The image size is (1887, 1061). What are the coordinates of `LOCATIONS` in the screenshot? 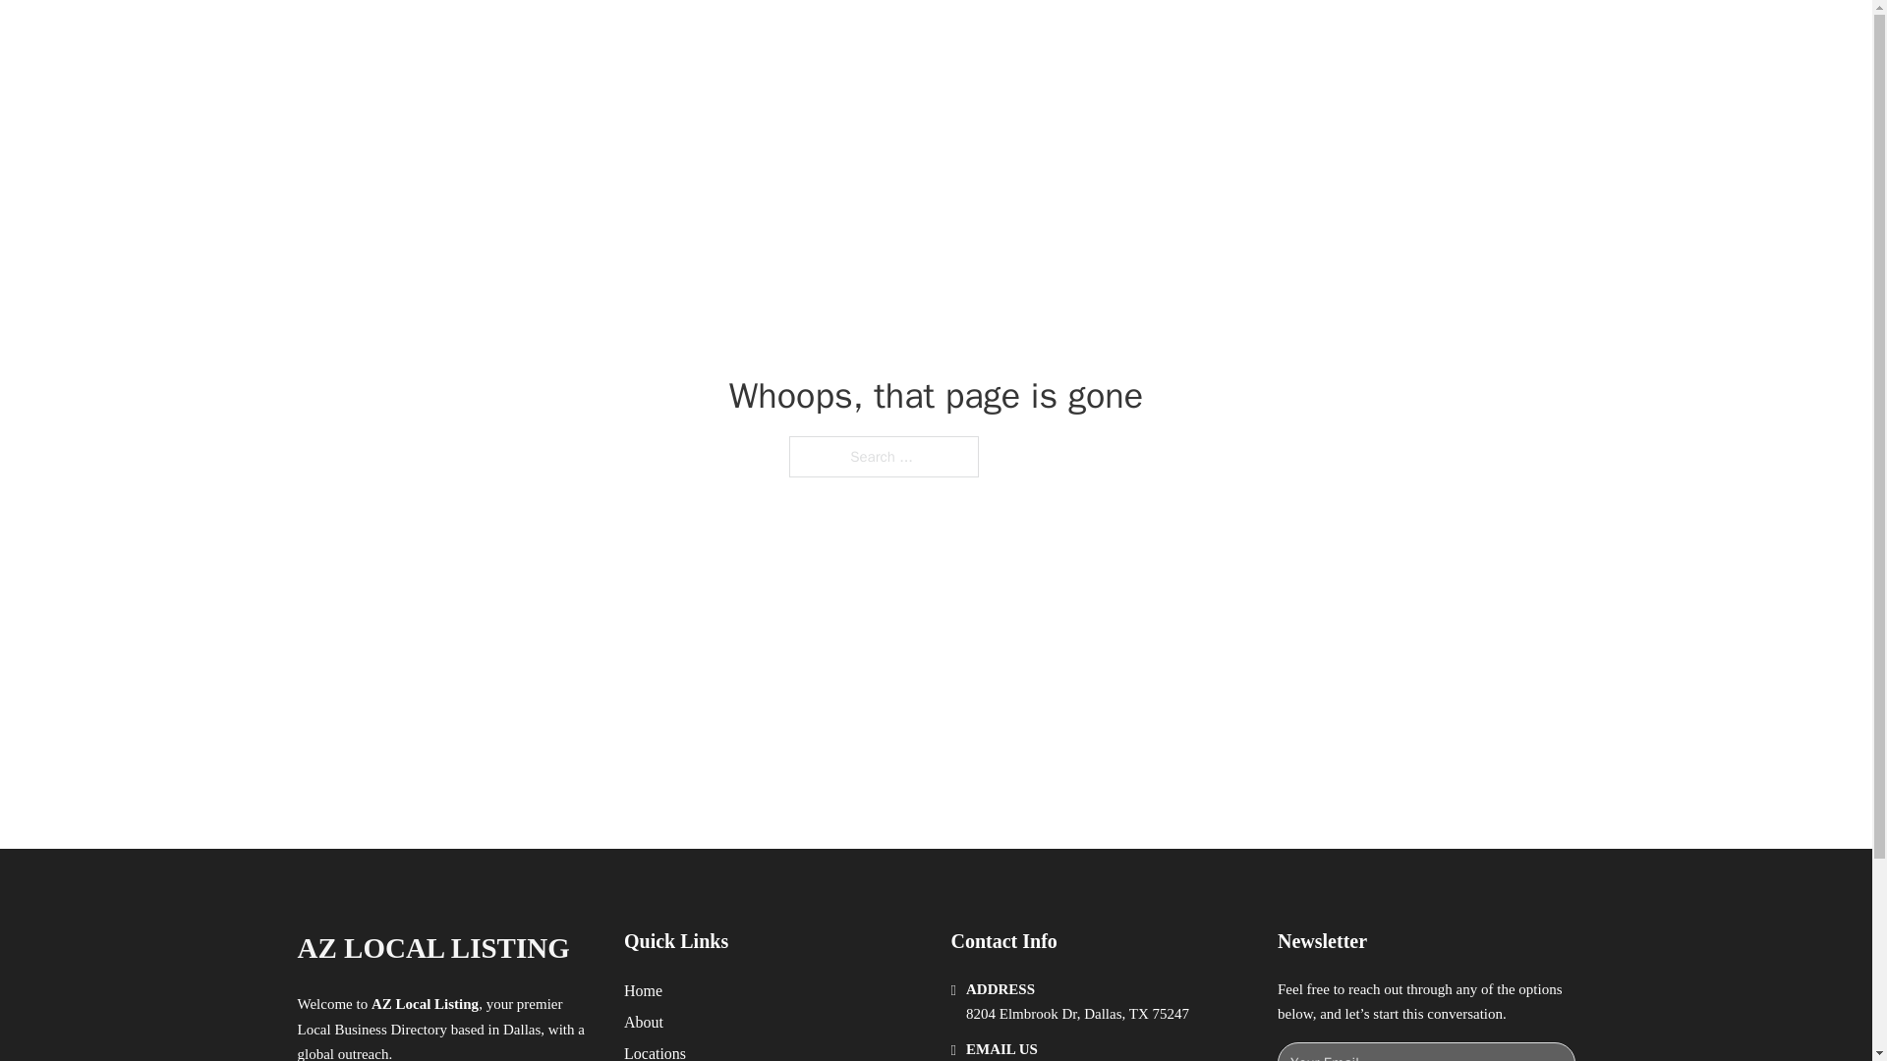 It's located at (1284, 37).